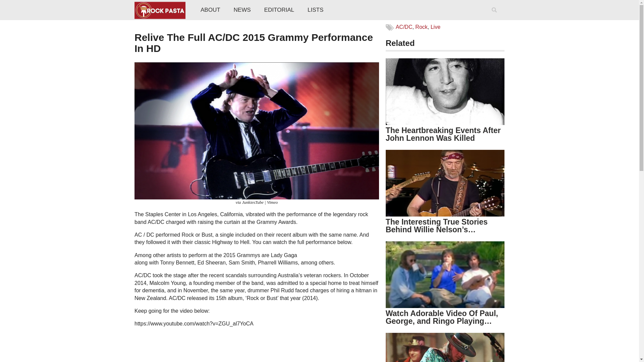 This screenshot has height=362, width=644. What do you see at coordinates (210, 10) in the screenshot?
I see `ABOUT` at bounding box center [210, 10].